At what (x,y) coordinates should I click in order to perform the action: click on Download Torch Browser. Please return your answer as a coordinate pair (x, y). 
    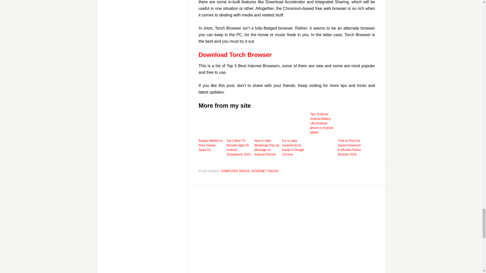
    Looking at the image, I should click on (235, 55).